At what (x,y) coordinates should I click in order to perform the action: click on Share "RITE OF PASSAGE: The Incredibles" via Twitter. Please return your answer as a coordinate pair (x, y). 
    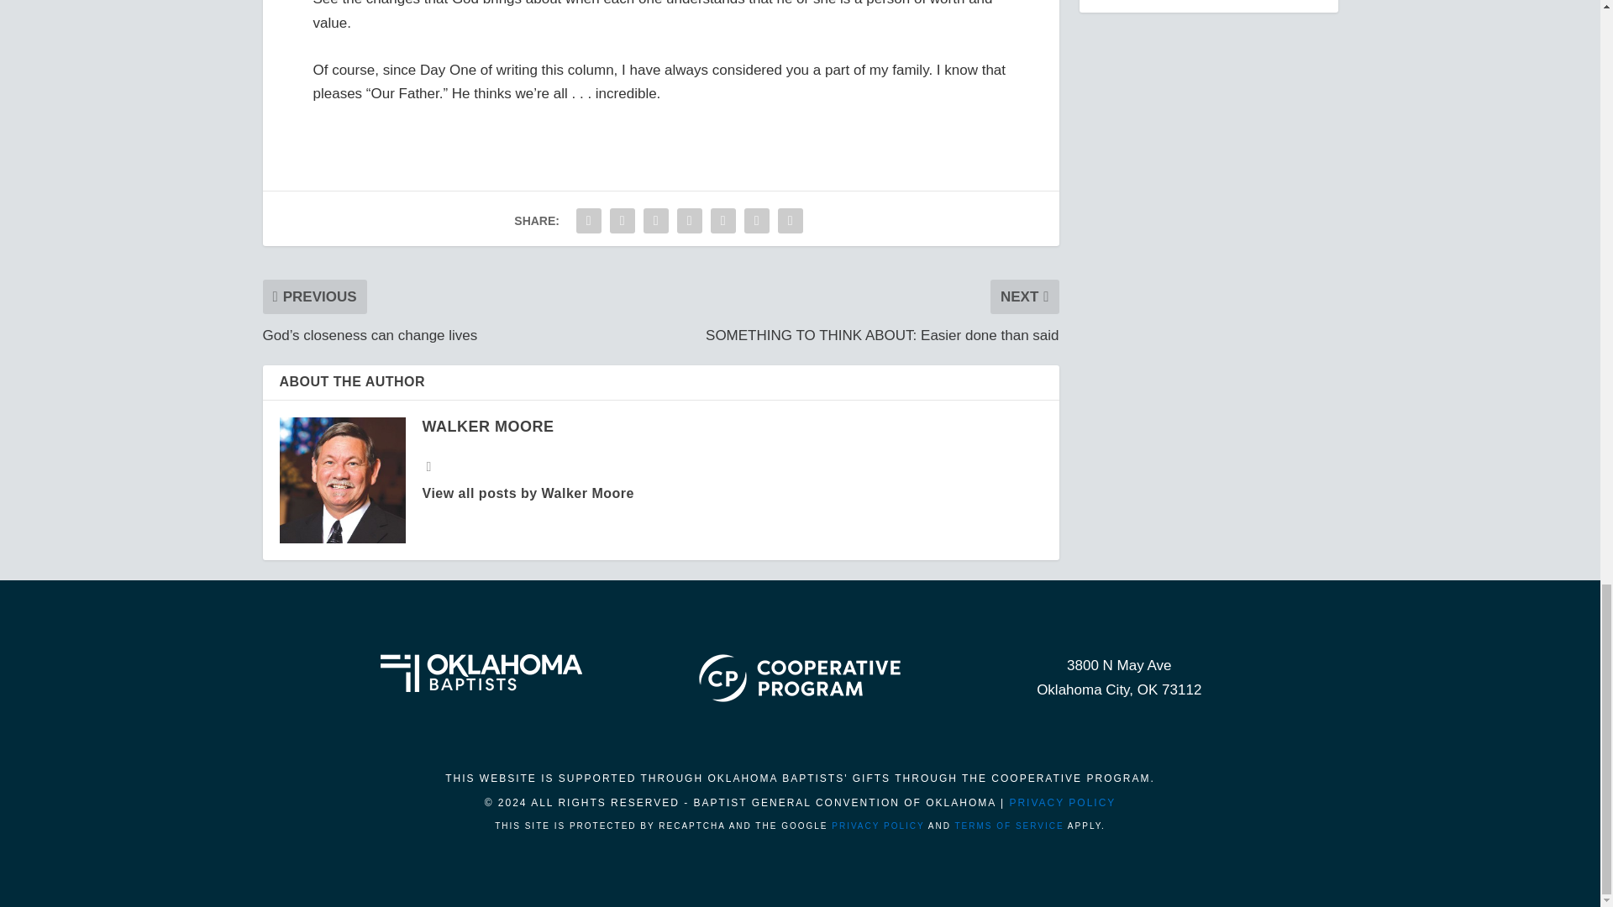
    Looking at the image, I should click on (622, 220).